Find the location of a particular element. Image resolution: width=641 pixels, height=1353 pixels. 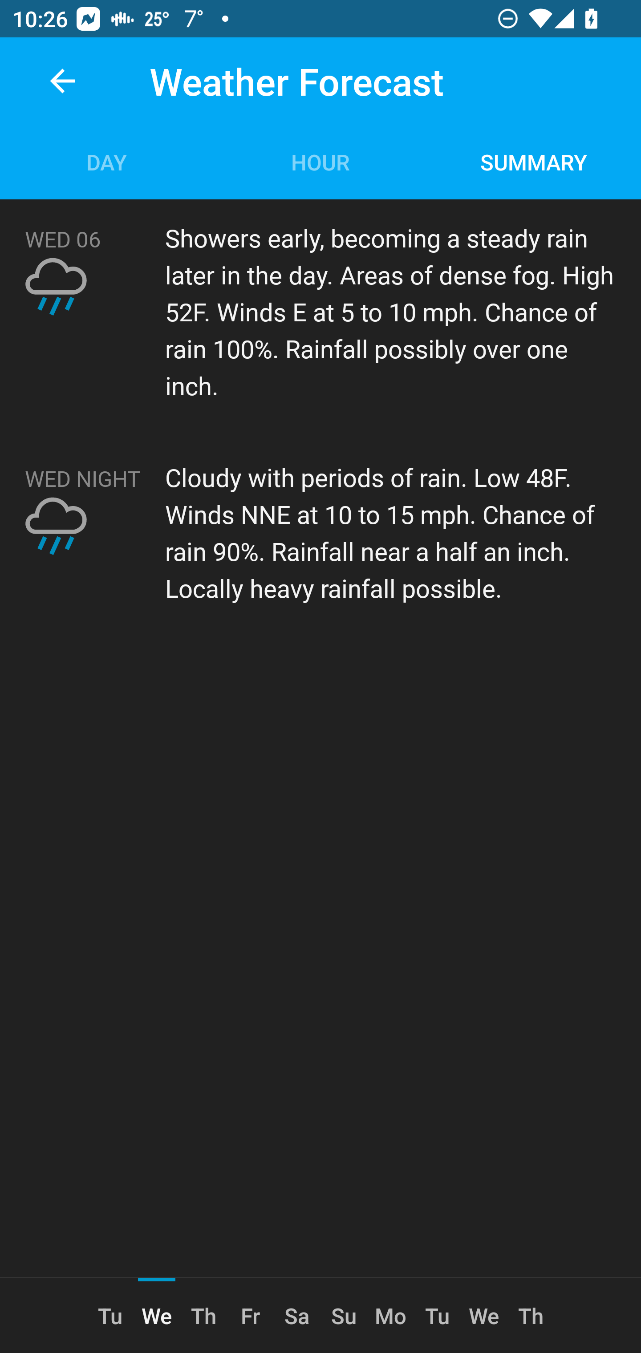

Tu is located at coordinates (110, 1316).